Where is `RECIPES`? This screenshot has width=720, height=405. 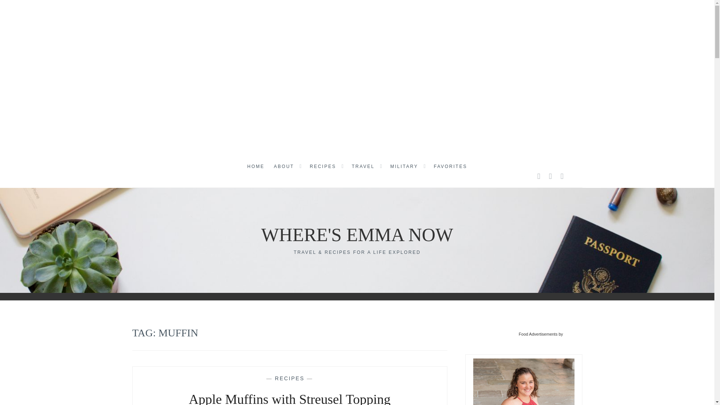
RECIPES is located at coordinates (289, 378).